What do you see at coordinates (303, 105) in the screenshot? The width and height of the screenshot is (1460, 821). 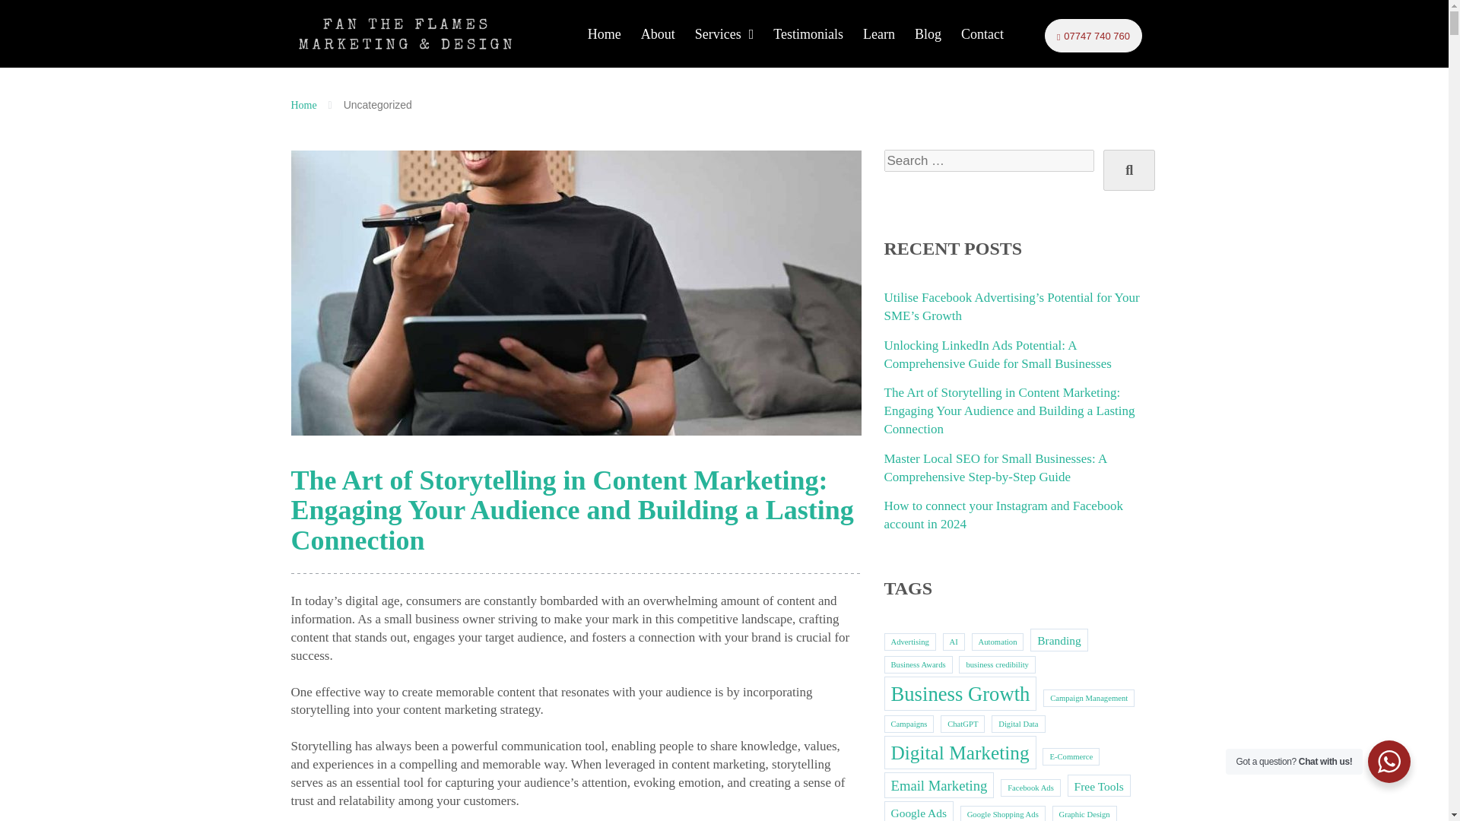 I see `Home` at bounding box center [303, 105].